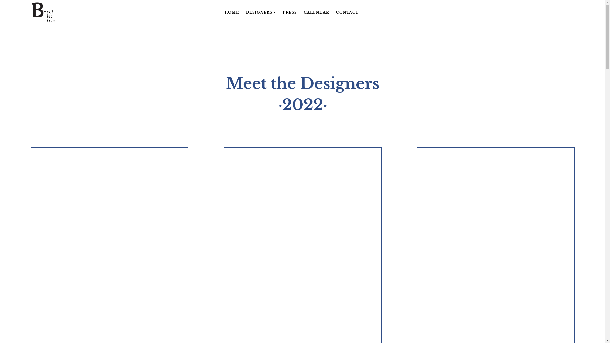  I want to click on HOME, so click(232, 13).